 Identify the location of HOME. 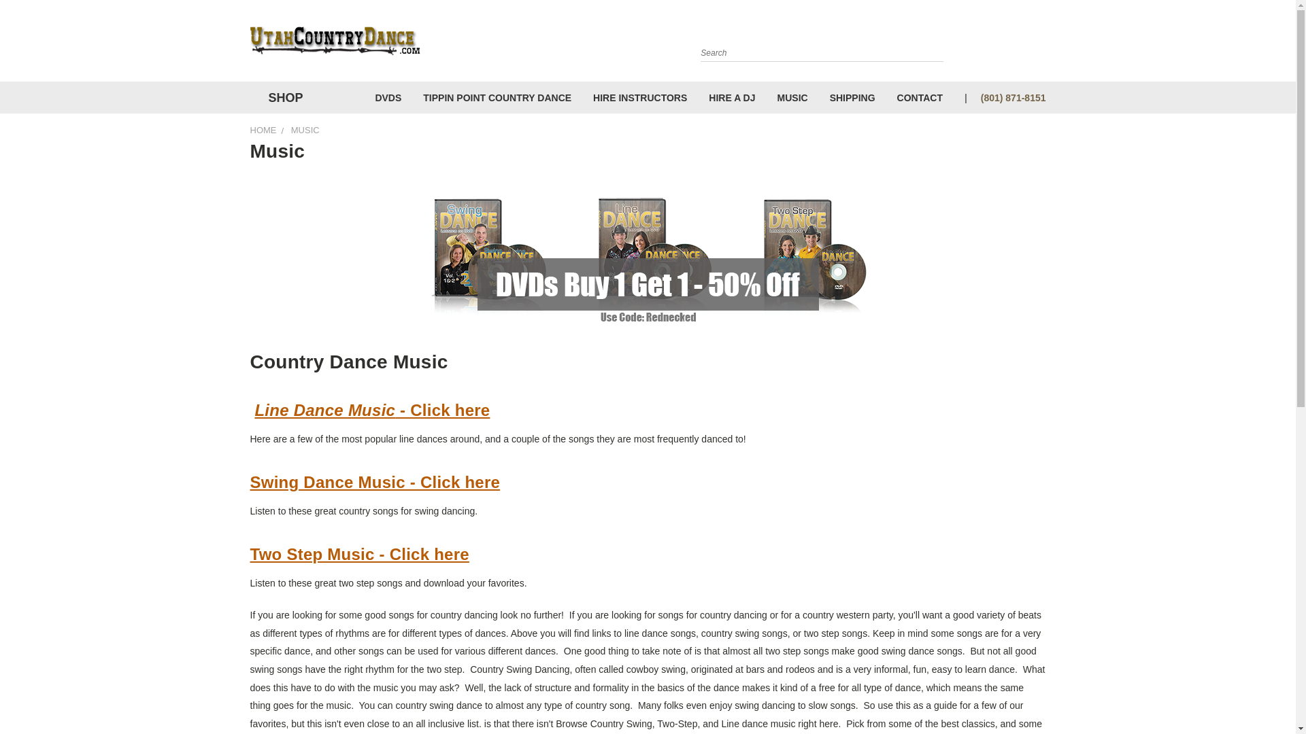
(264, 129).